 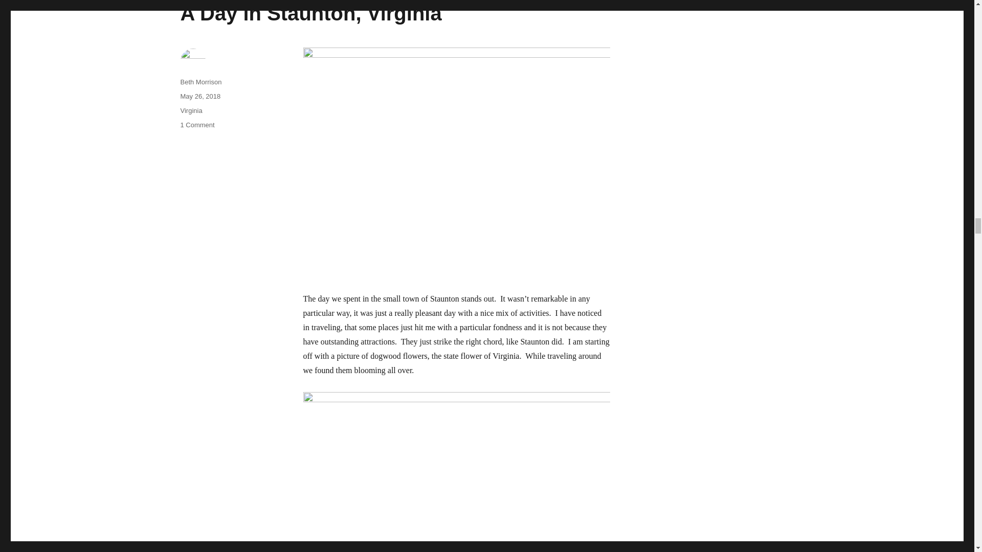 What do you see at coordinates (191, 110) in the screenshot?
I see `Virginia` at bounding box center [191, 110].